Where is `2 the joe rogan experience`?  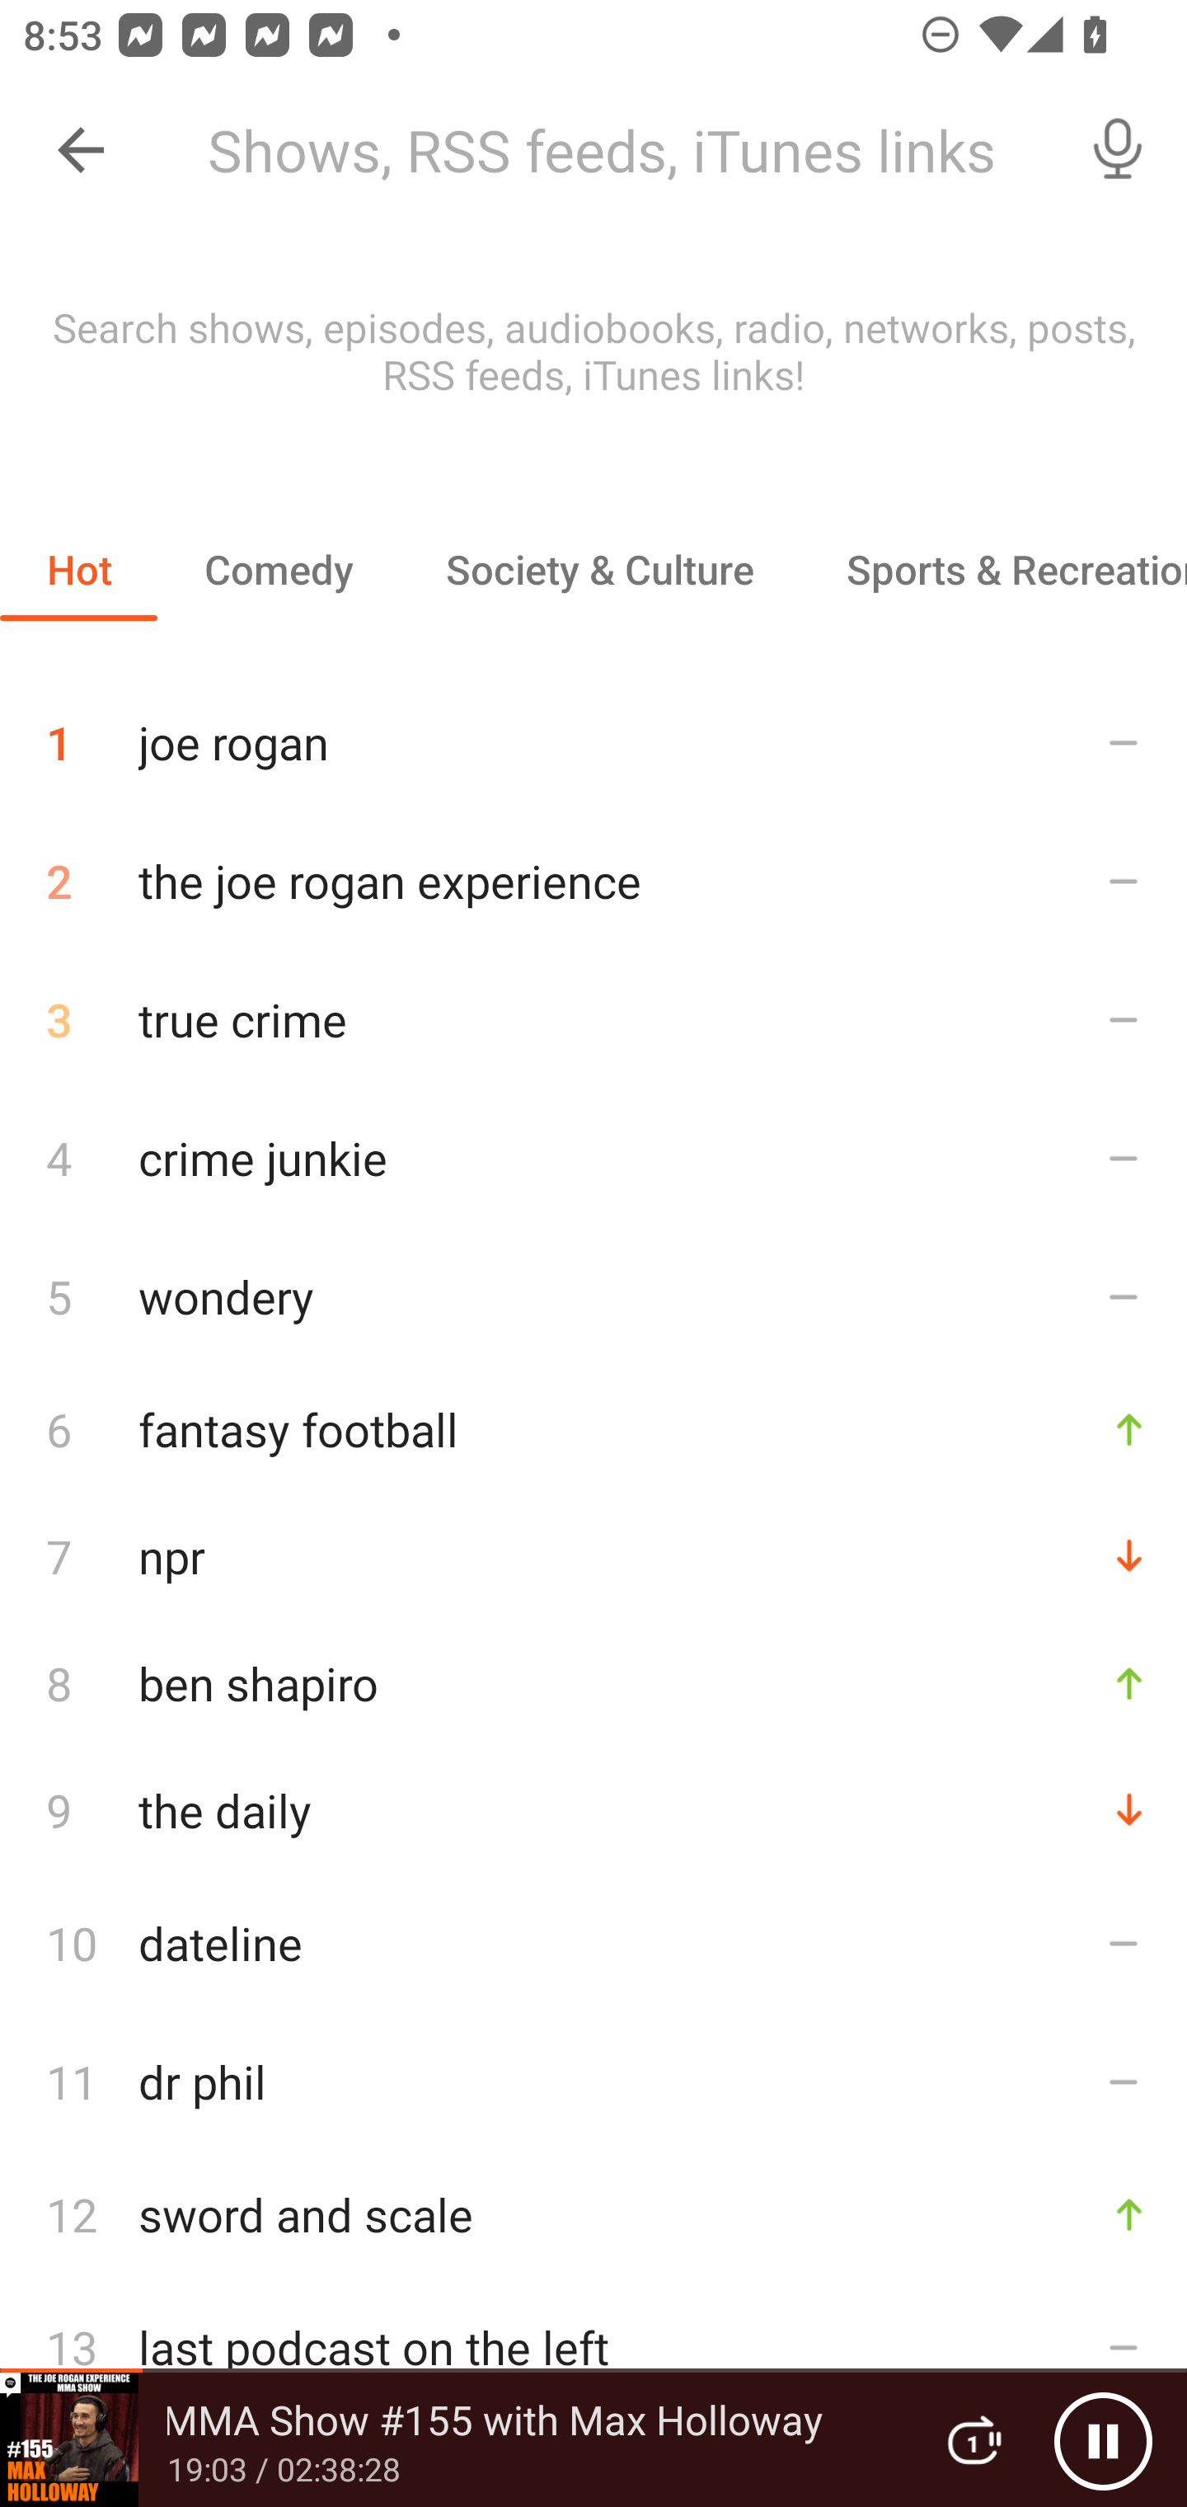 2 the joe rogan experience is located at coordinates (593, 881).